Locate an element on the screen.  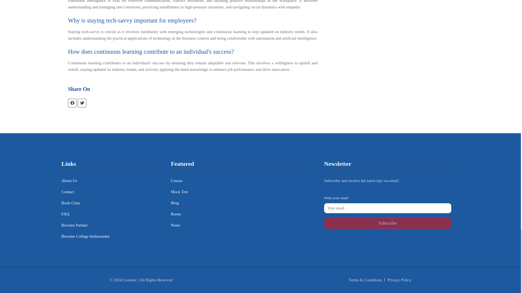
Subscribe is located at coordinates (388, 223).